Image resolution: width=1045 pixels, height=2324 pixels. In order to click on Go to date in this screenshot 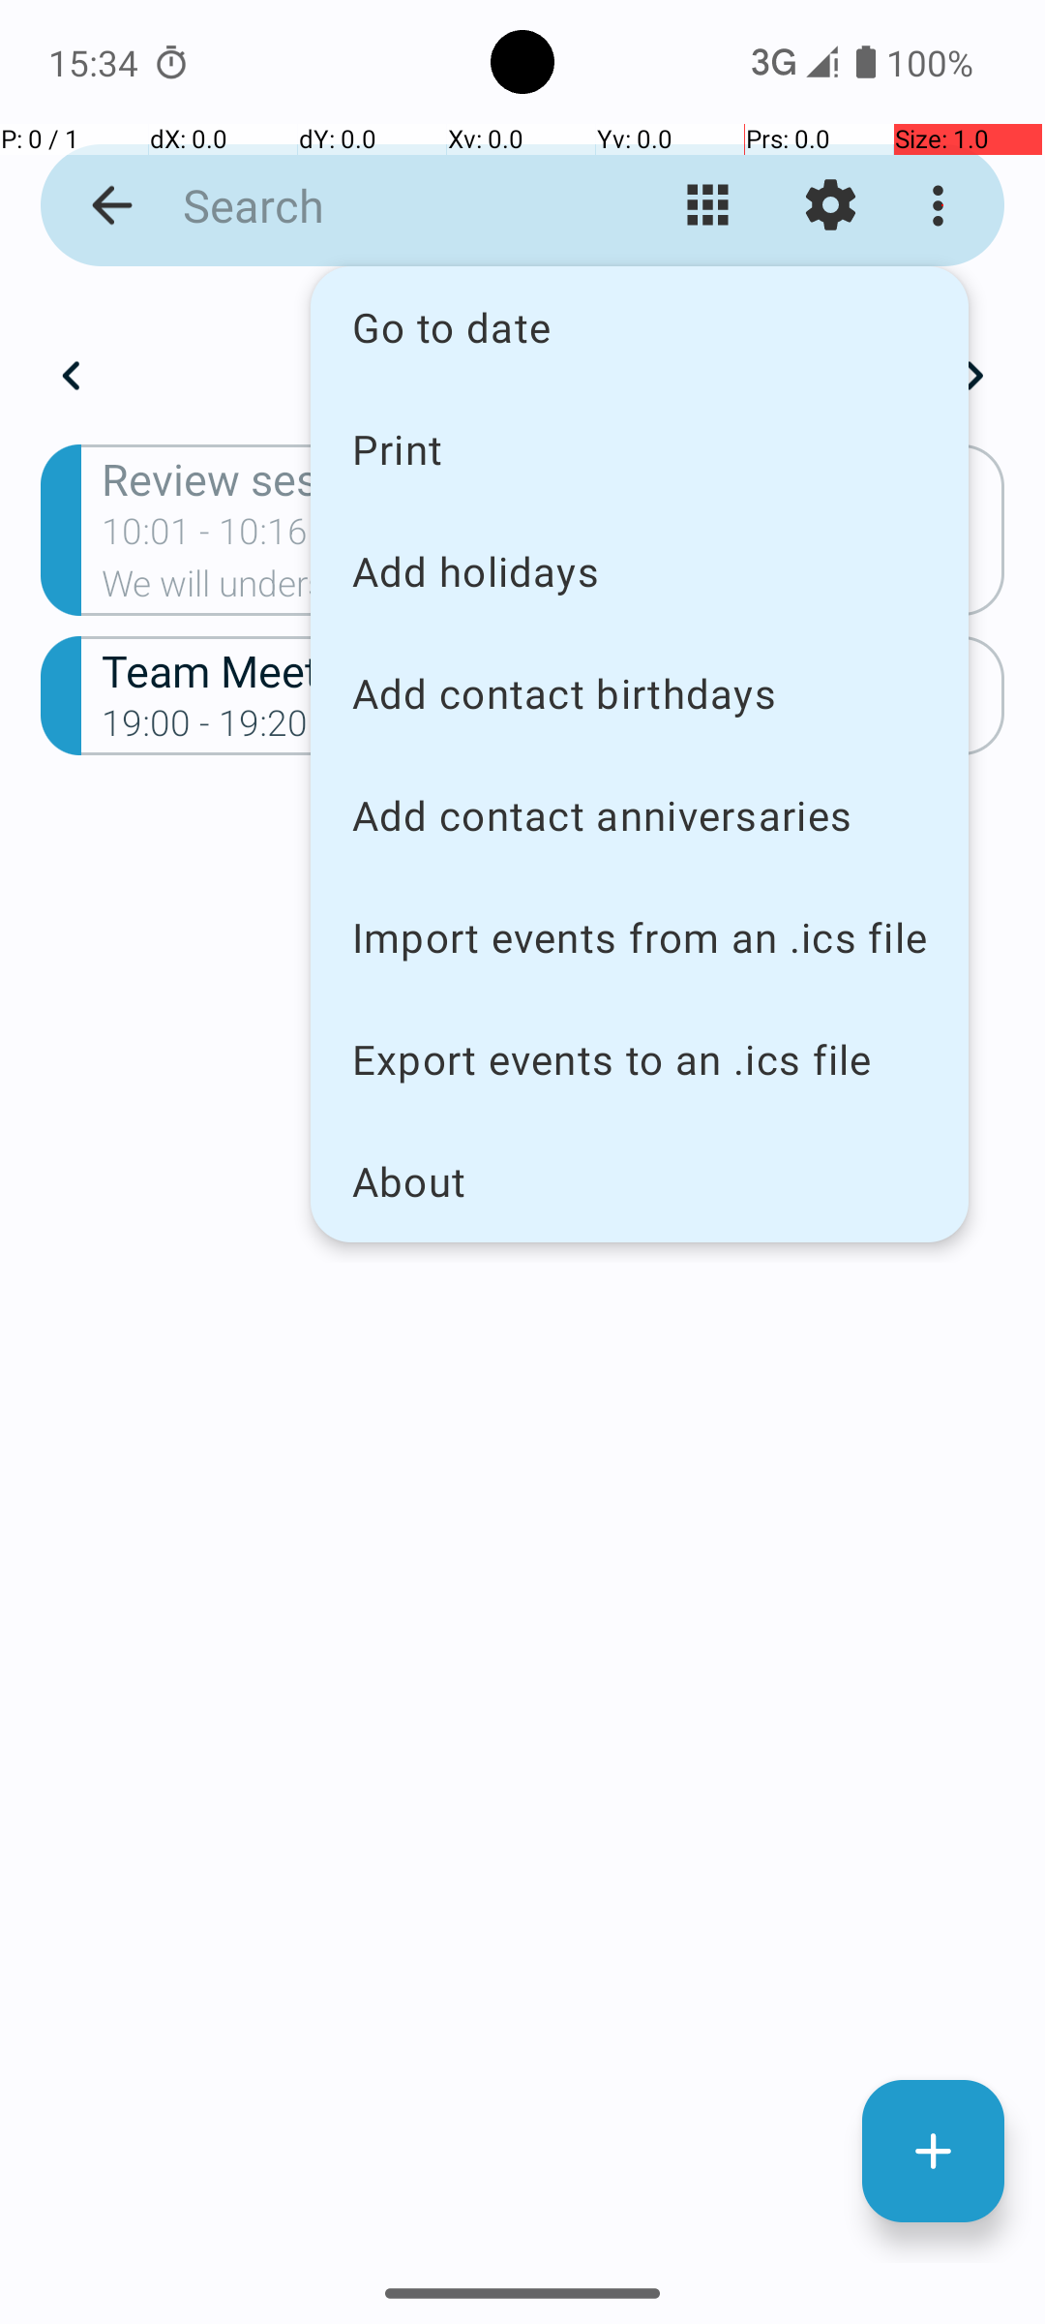, I will do `click(640, 327)`.